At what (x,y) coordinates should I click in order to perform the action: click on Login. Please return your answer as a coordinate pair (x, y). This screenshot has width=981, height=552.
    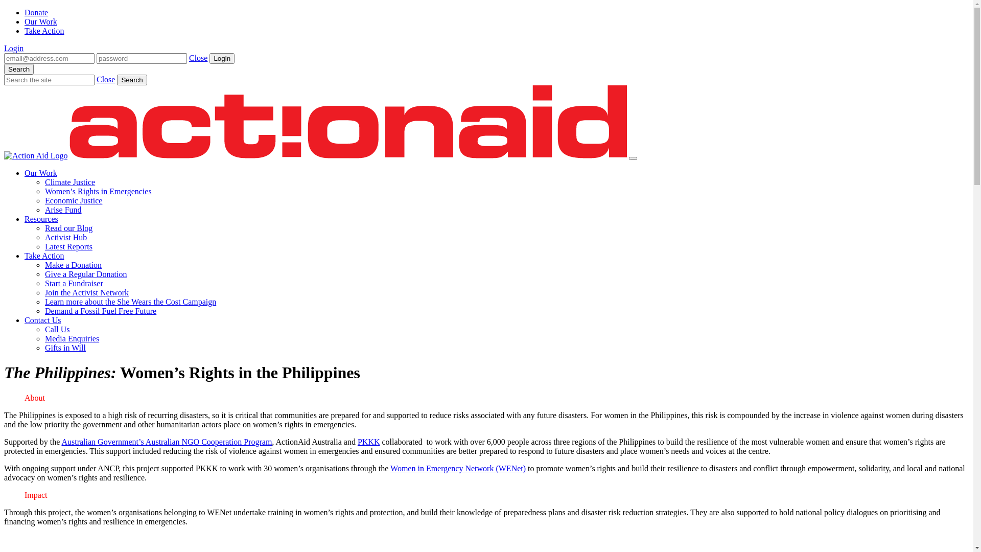
    Looking at the image, I should click on (222, 58).